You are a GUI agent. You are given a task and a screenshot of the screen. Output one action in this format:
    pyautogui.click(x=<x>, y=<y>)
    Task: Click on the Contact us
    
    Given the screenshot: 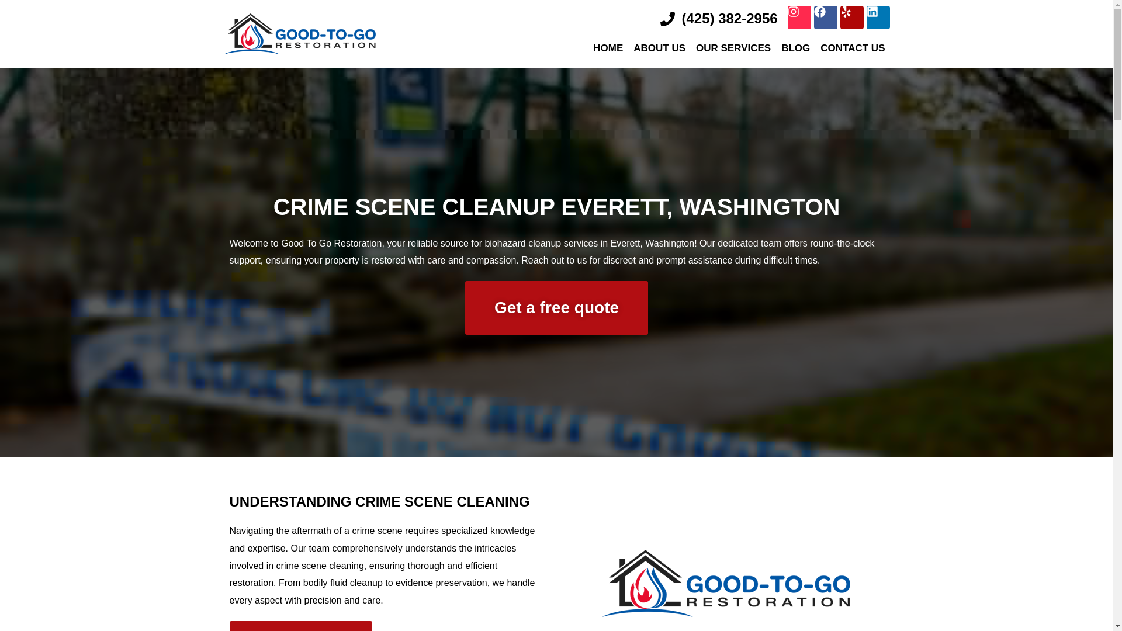 What is the action you would take?
    pyautogui.click(x=300, y=626)
    